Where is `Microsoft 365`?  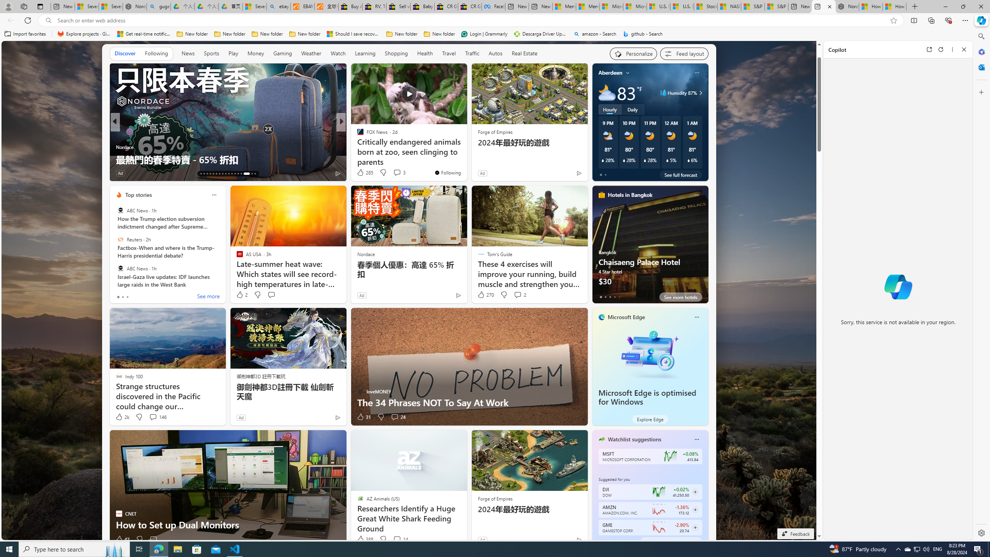 Microsoft 365 is located at coordinates (981, 52).